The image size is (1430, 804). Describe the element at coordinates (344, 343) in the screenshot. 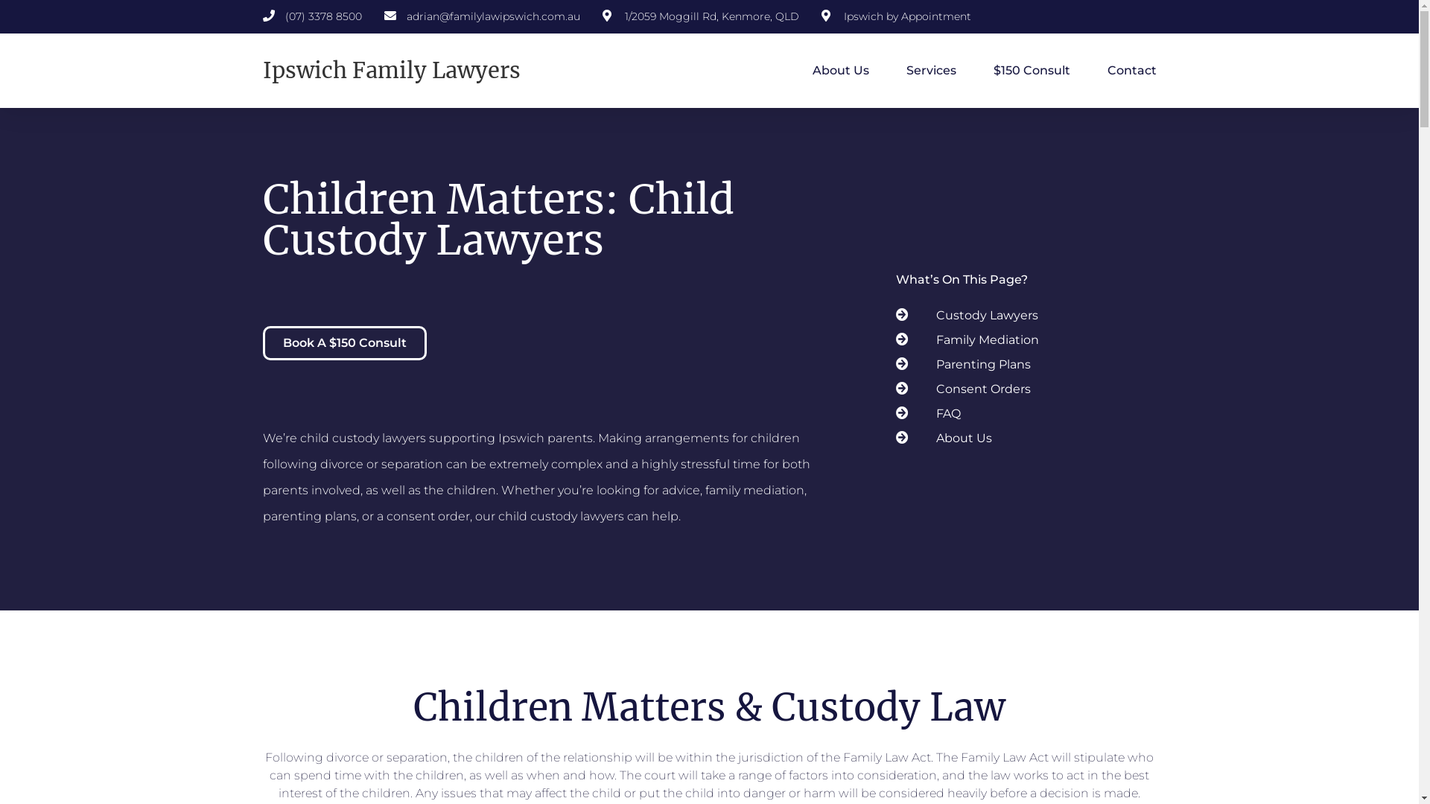

I see `Book A $150 Consult` at that location.